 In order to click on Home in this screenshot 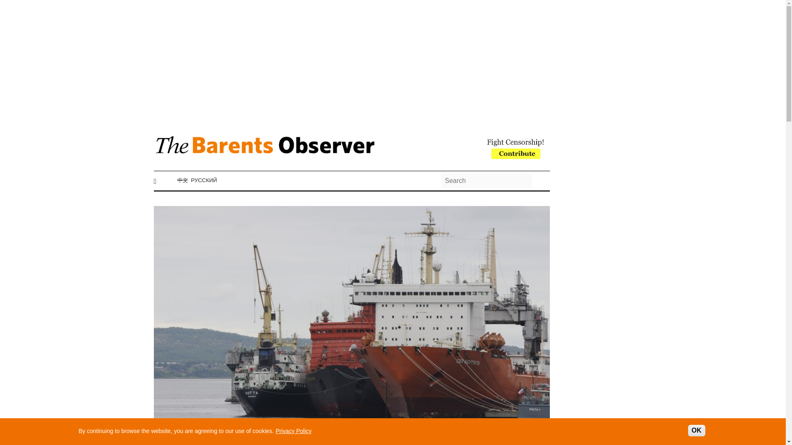, I will do `click(265, 149)`.